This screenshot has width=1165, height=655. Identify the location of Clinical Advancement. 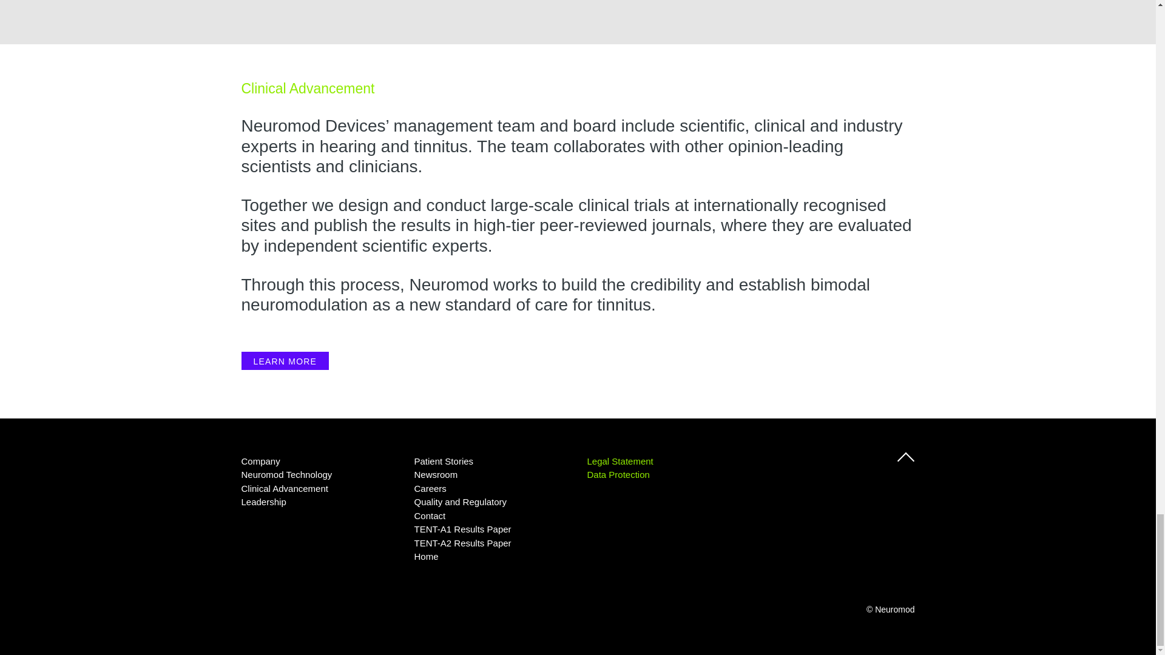
(285, 489).